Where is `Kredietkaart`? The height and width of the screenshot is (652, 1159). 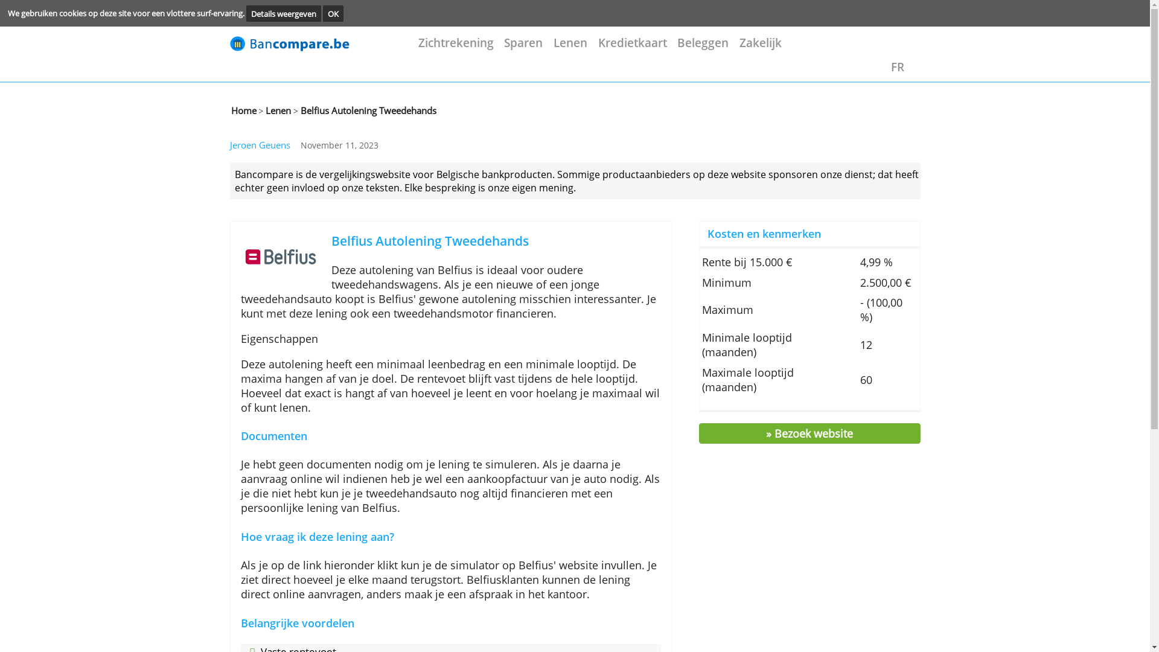 Kredietkaart is located at coordinates (719, 48).